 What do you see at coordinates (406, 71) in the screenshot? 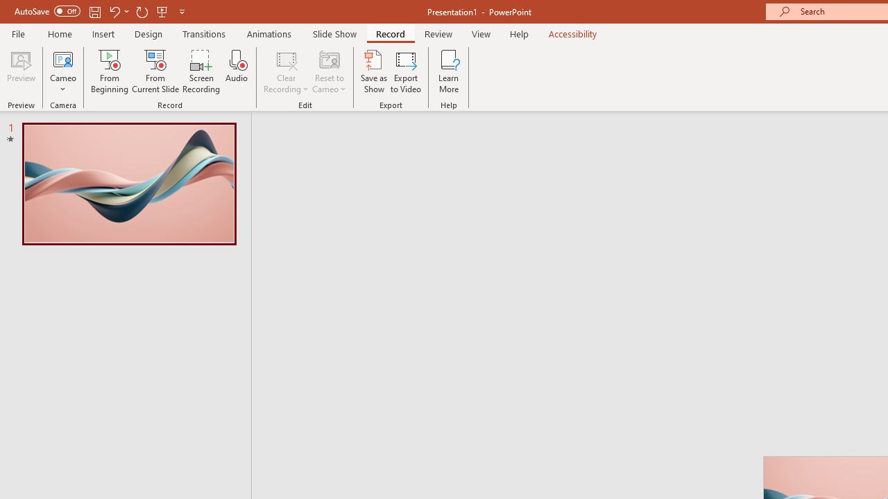
I see `Export to Video` at bounding box center [406, 71].